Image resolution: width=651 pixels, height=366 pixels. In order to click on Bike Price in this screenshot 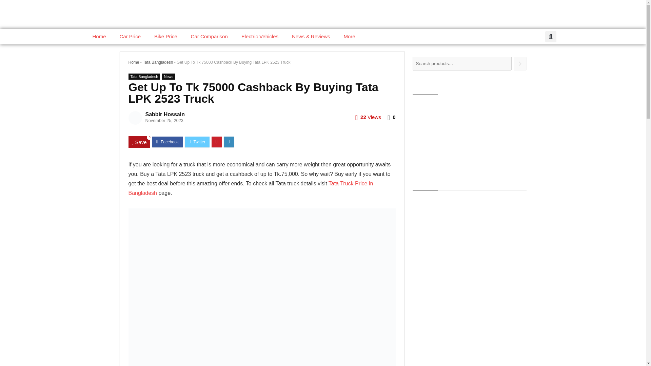, I will do `click(166, 37)`.